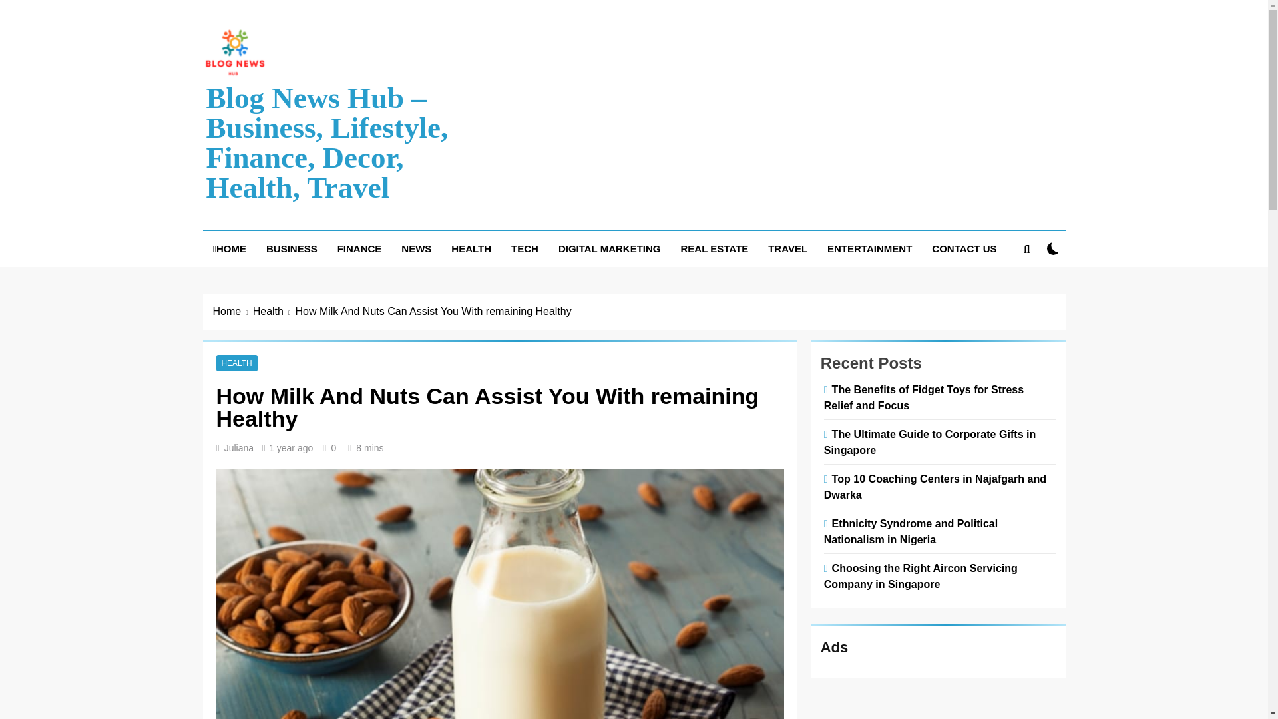 Image resolution: width=1278 pixels, height=719 pixels. I want to click on CONTACT US, so click(964, 248).